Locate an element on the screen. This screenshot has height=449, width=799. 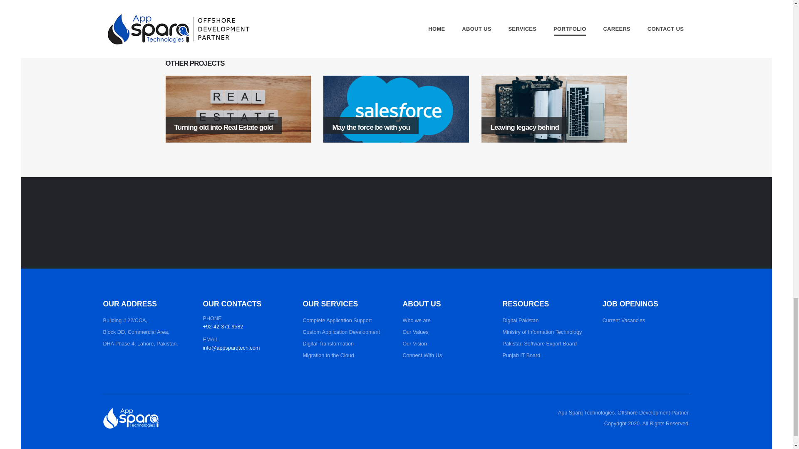
Ministry of Information Technology is located at coordinates (542, 332).